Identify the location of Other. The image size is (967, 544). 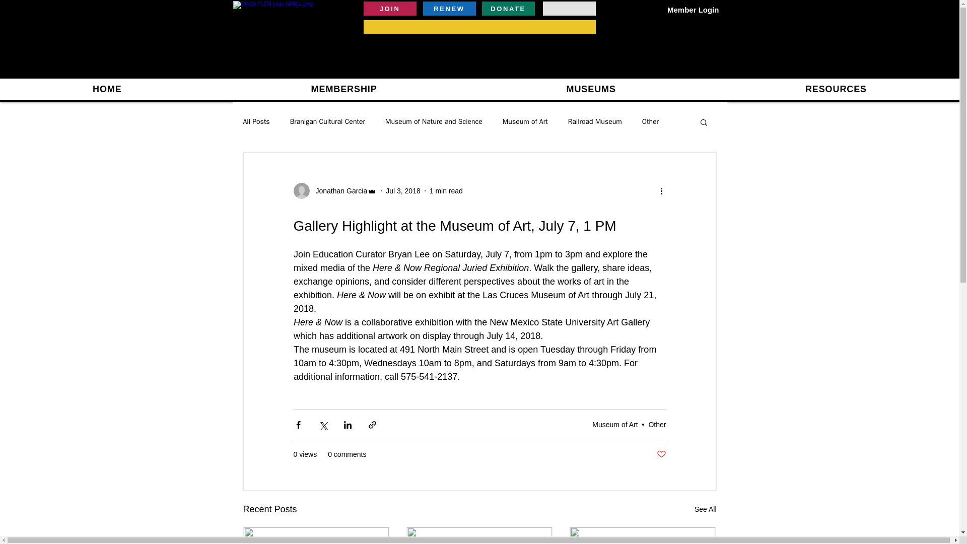
(650, 122).